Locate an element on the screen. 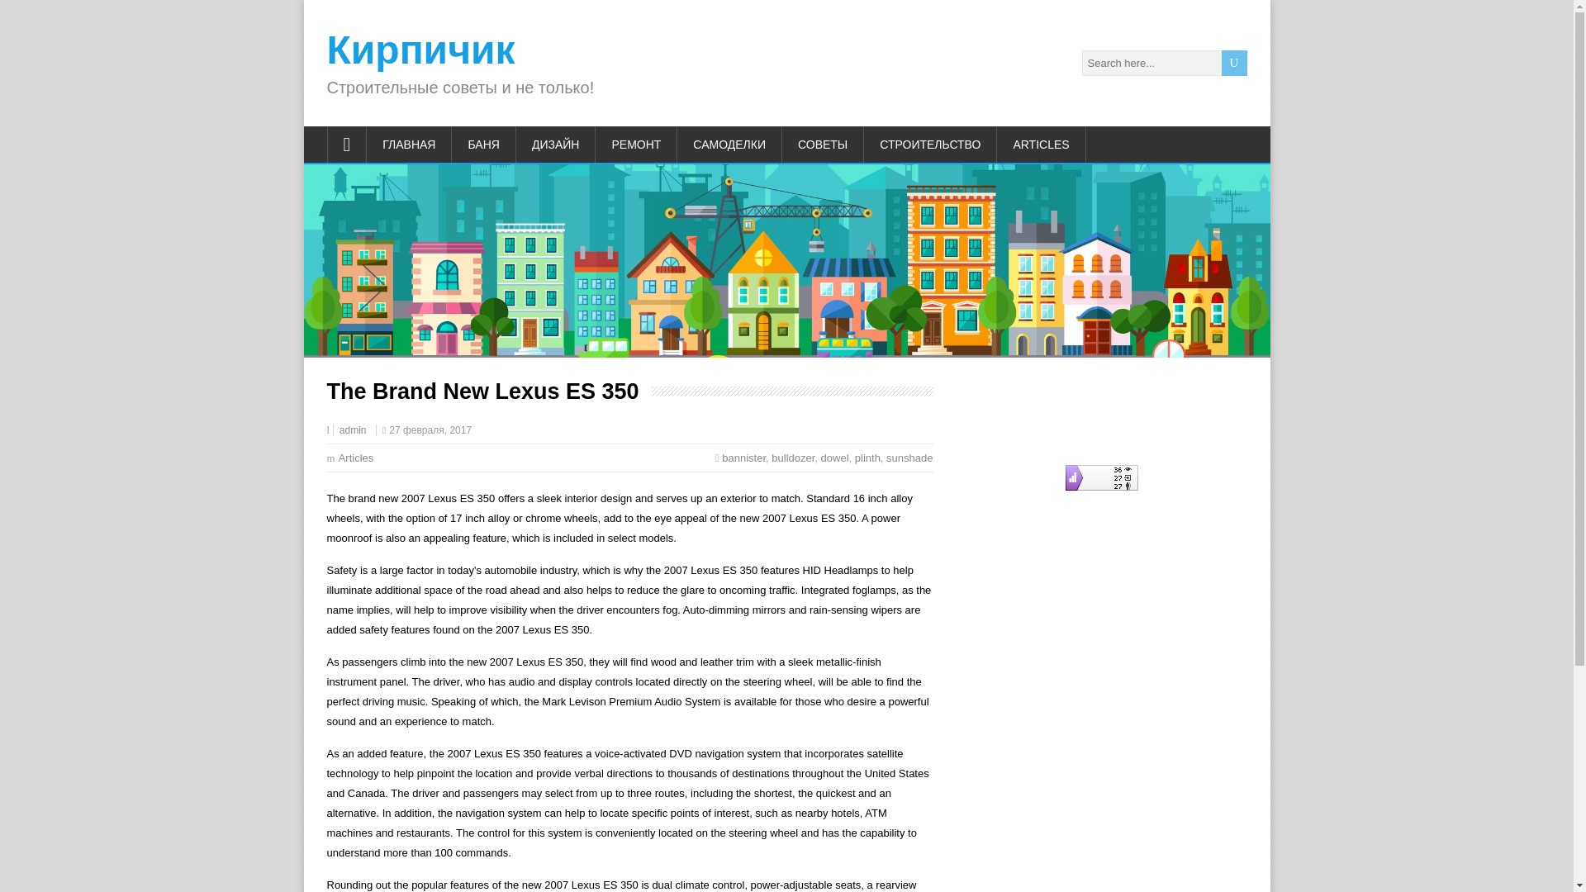 The height and width of the screenshot is (892, 1586). plinth is located at coordinates (867, 458).